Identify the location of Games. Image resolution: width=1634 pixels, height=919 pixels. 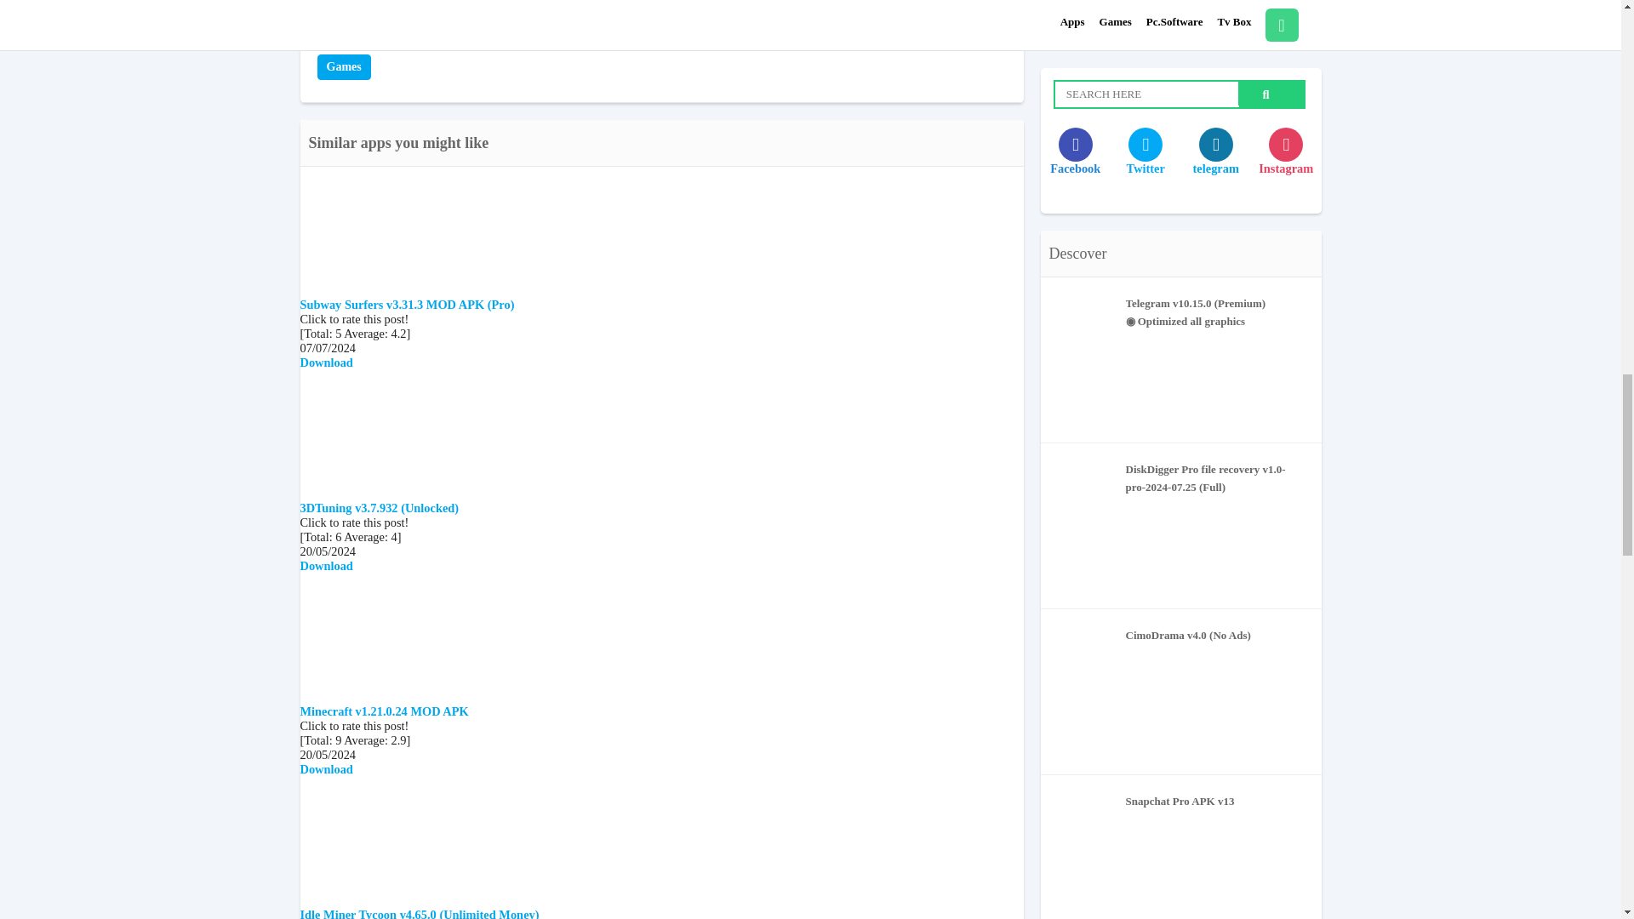
(344, 66).